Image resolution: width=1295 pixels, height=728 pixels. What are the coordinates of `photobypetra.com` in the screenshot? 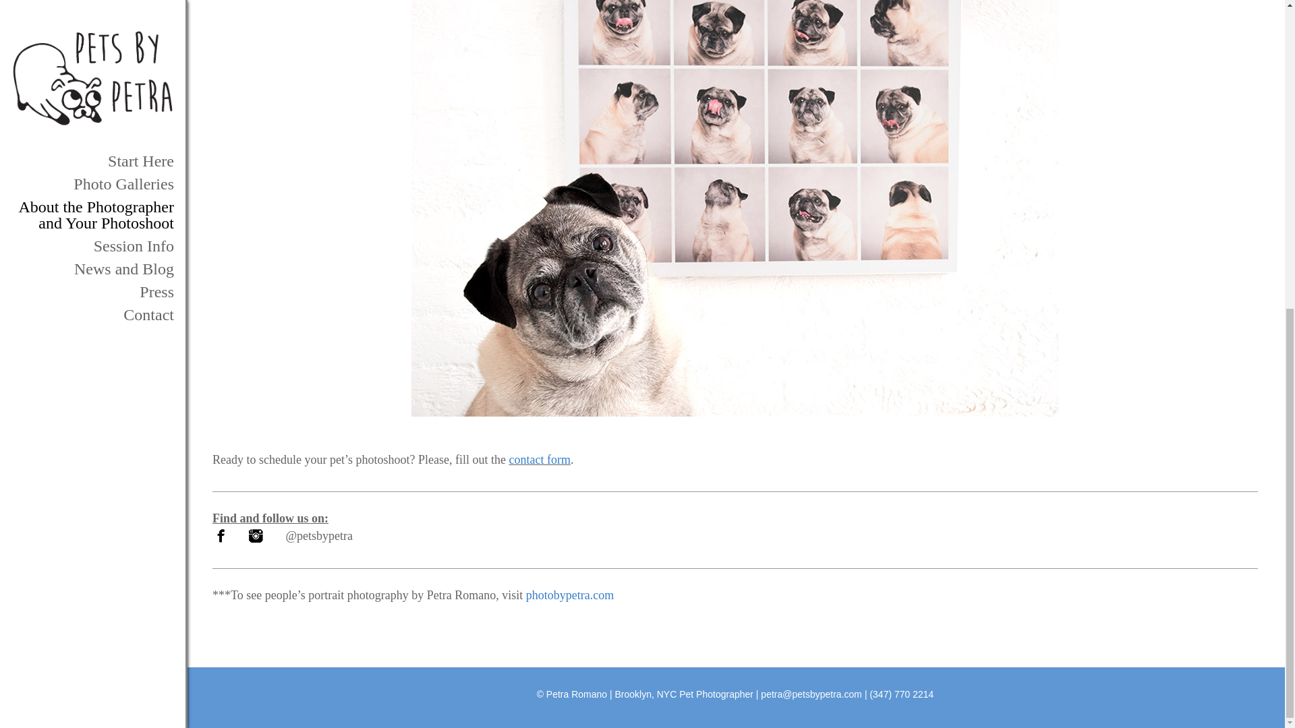 It's located at (569, 595).